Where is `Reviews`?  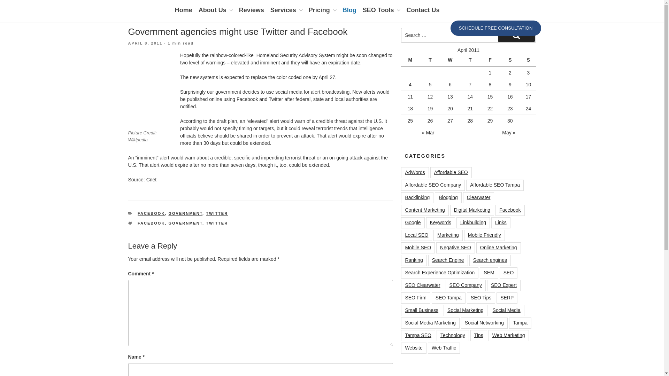
Reviews is located at coordinates (252, 10).